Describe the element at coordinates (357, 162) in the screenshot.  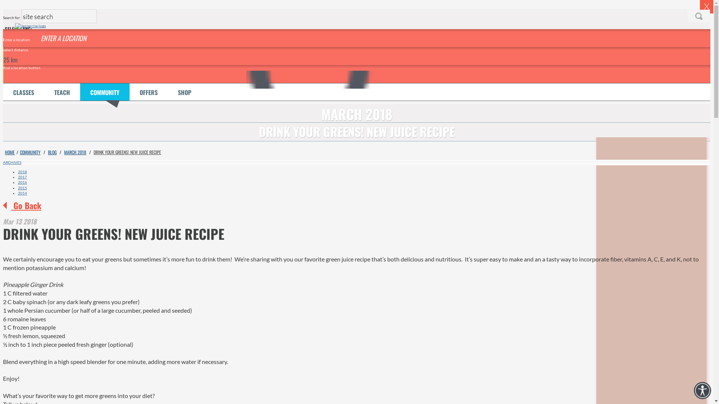
I see `ARCHIVES` at that location.